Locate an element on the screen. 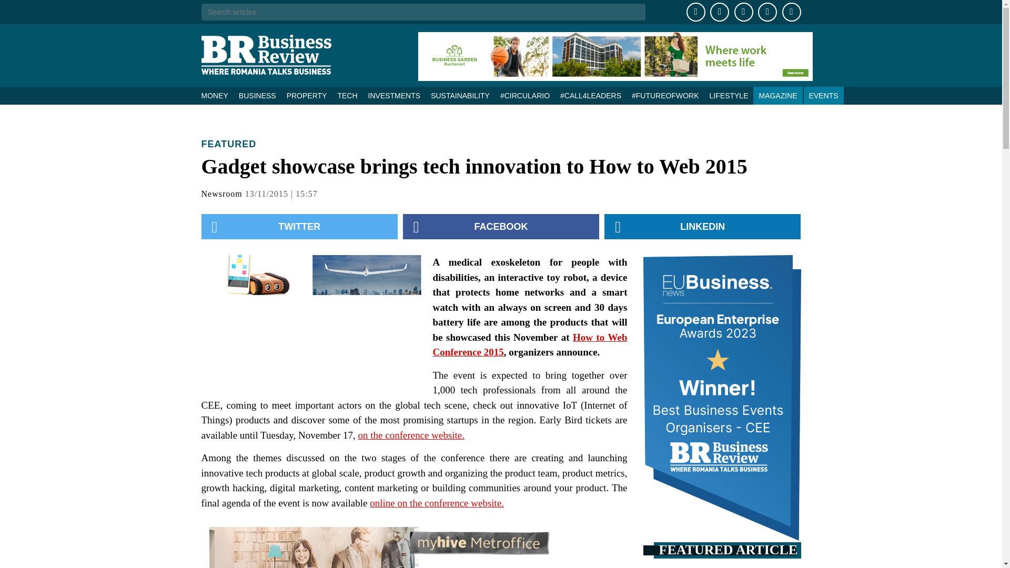 This screenshot has height=568, width=1010. LIFESTYLE is located at coordinates (729, 96).